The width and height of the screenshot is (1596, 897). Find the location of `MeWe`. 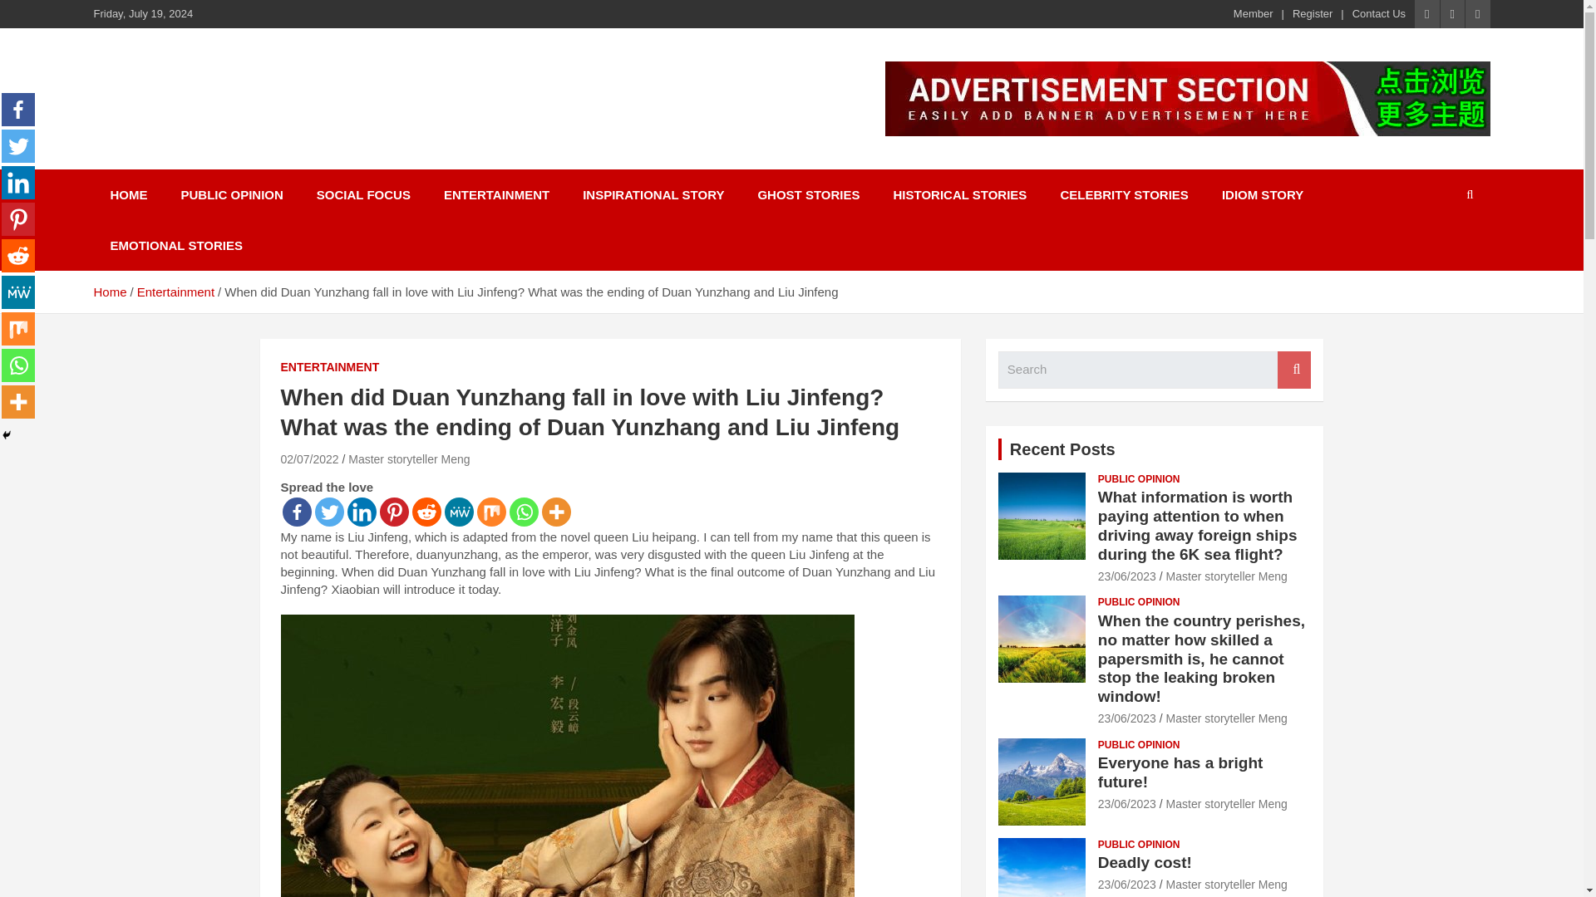

MeWe is located at coordinates (18, 292).